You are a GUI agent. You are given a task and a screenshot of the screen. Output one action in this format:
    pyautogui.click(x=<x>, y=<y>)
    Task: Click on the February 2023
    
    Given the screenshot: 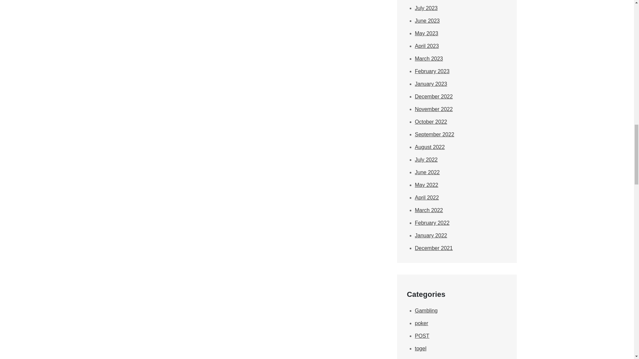 What is the action you would take?
    pyautogui.click(x=432, y=71)
    